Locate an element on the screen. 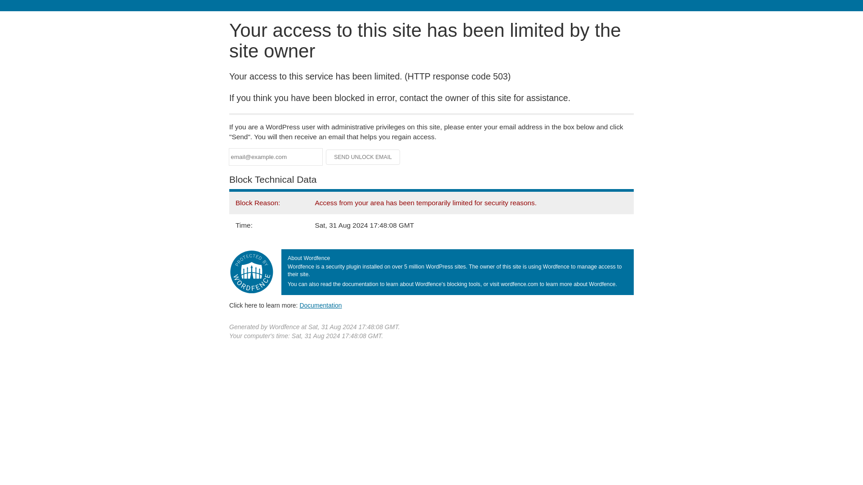 The image size is (863, 485). Send Unlock Email is located at coordinates (363, 157).